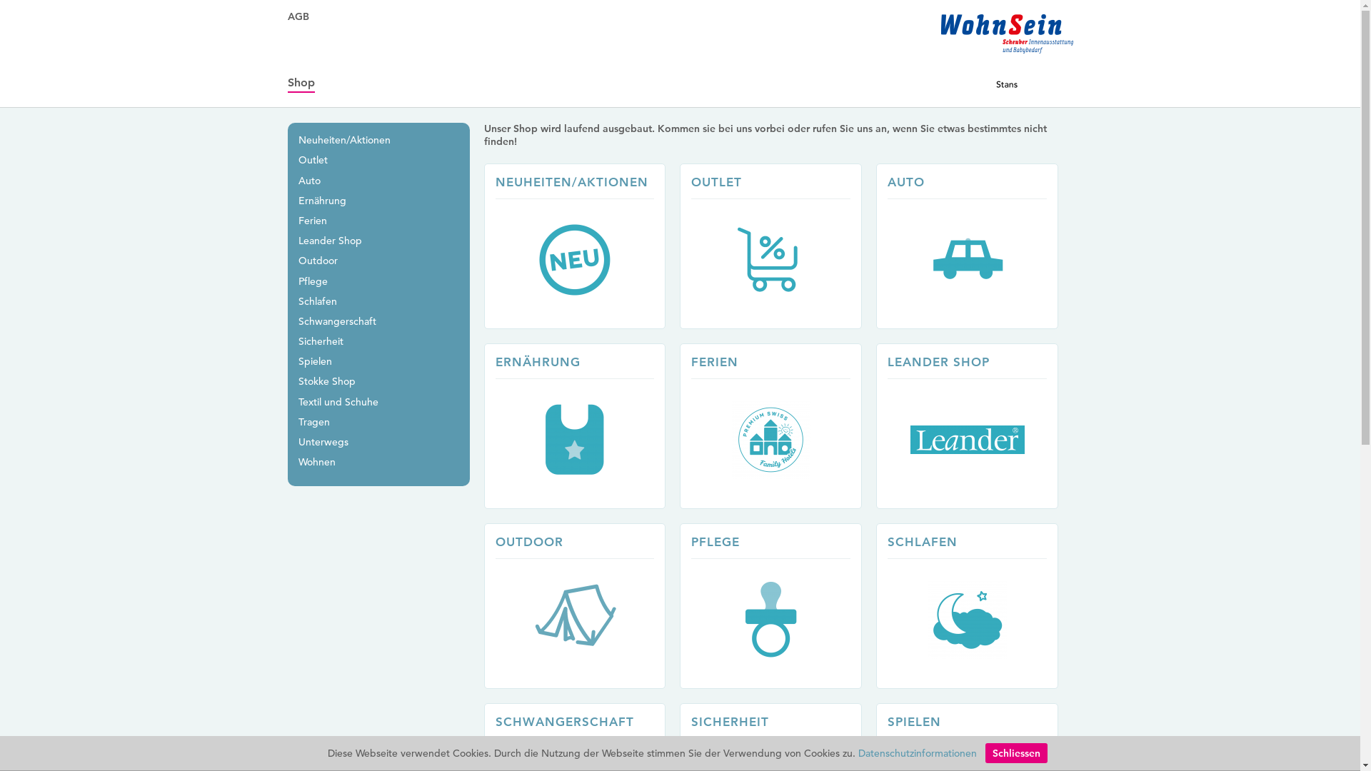  Describe the element at coordinates (583, 246) in the screenshot. I see `NEUHEITEN/AKTIONEN` at that location.